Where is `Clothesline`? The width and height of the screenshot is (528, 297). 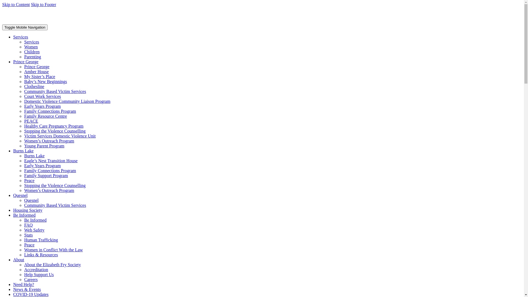 Clothesline is located at coordinates (34, 86).